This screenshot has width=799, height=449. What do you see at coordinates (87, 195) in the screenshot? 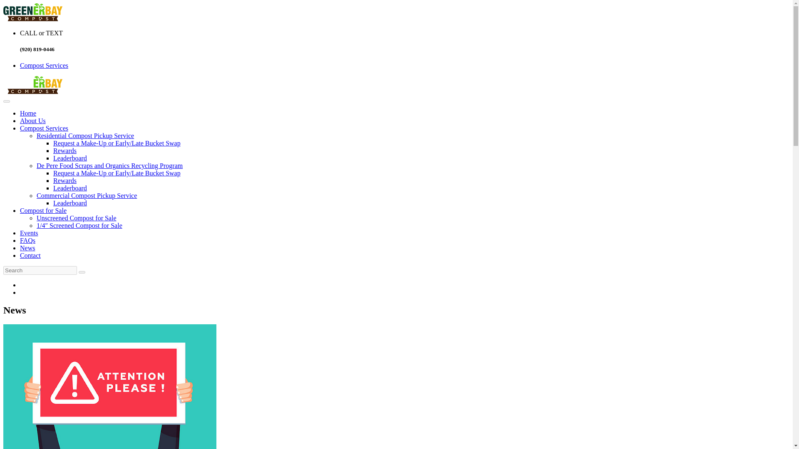
I see `Commercial Compost Pickup Service` at bounding box center [87, 195].